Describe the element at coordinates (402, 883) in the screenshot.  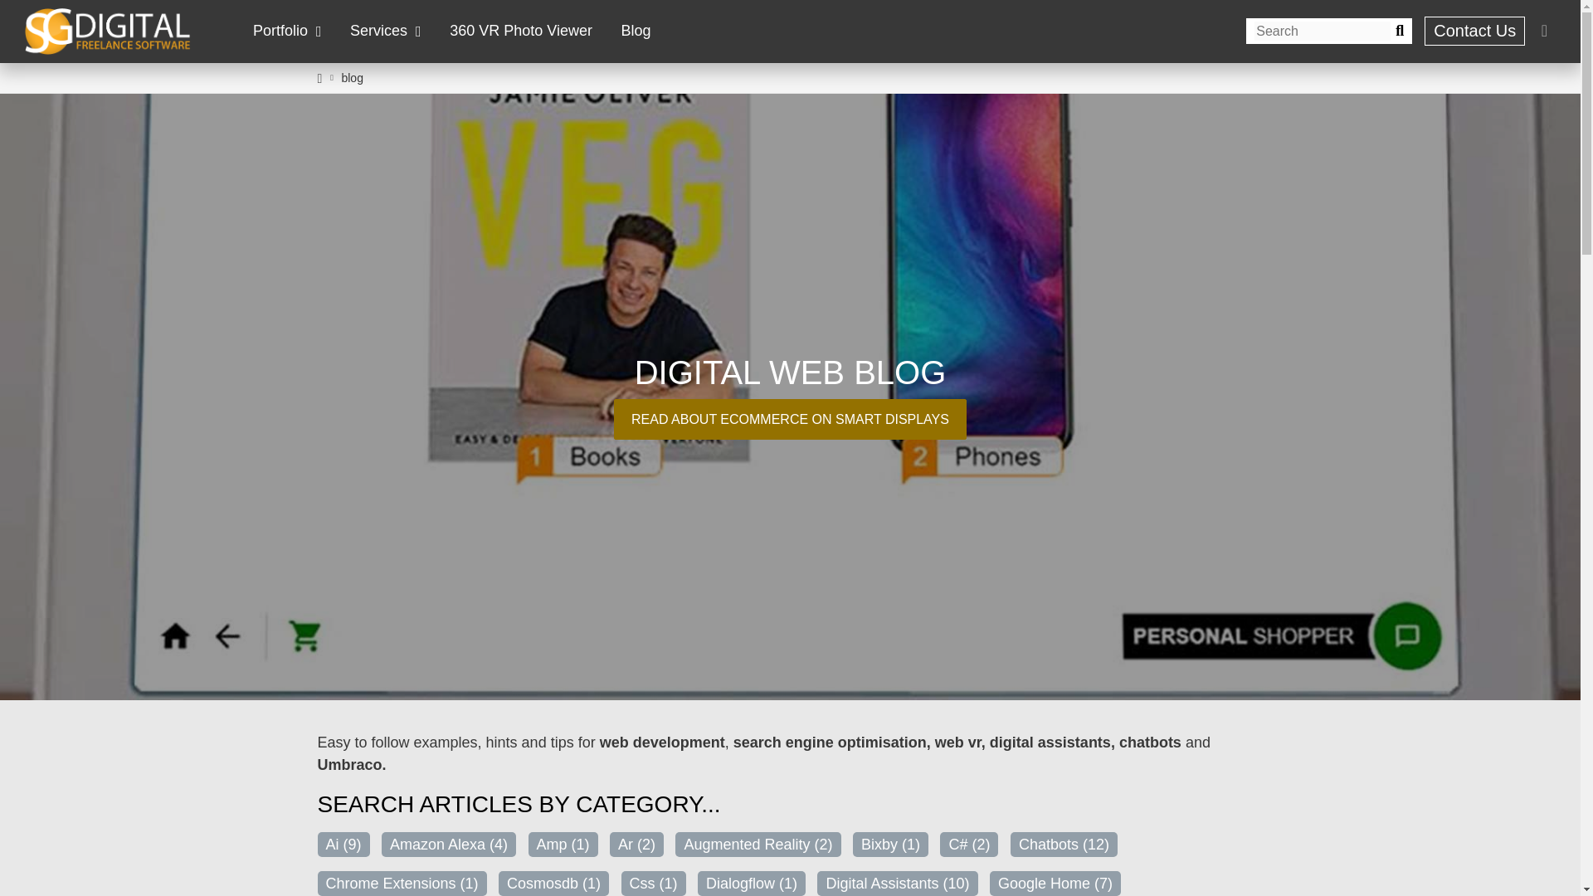
I see `Click to view articles for chrome extensions` at that location.